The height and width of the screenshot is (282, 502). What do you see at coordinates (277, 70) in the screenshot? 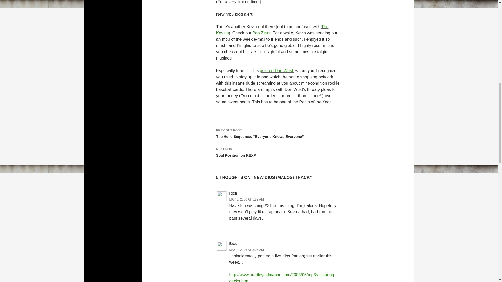
I see `Brad` at bounding box center [277, 70].